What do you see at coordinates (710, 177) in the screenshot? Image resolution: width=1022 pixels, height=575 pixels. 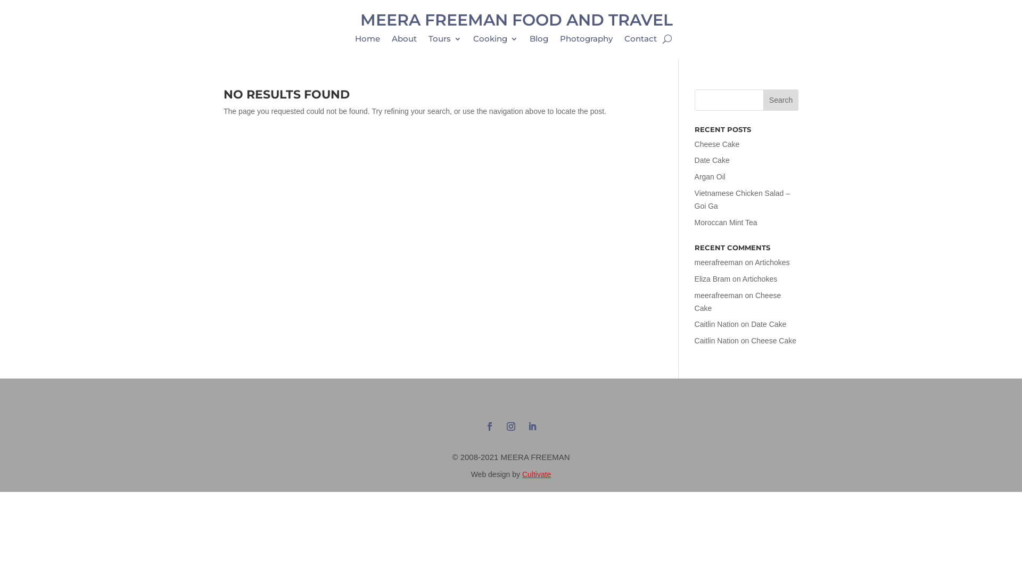 I see `Argan Oil` at bounding box center [710, 177].